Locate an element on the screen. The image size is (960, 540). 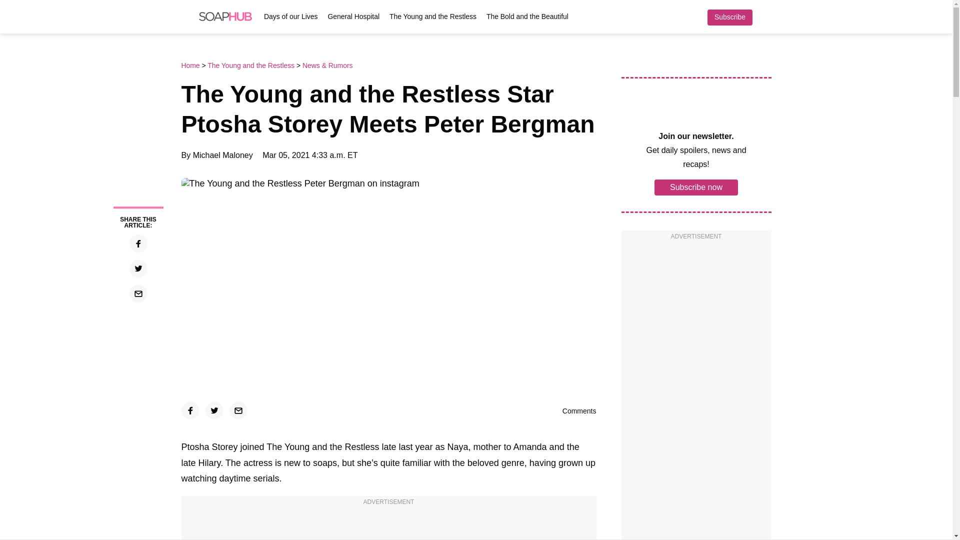
The Bold and the Beautiful is located at coordinates (527, 16).